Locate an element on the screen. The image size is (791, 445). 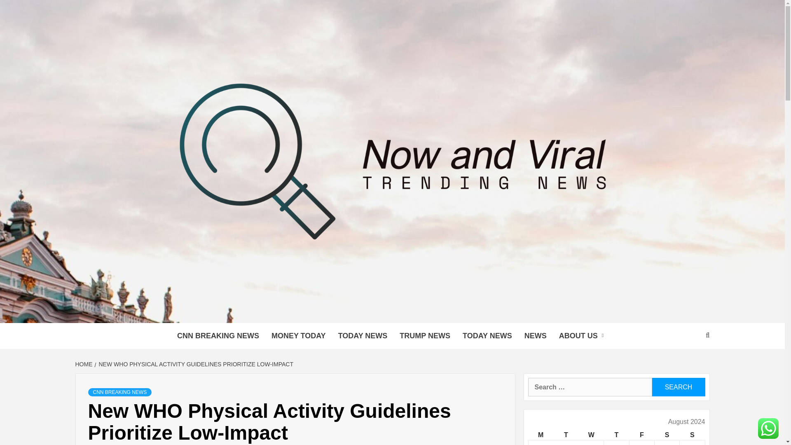
Search is located at coordinates (678, 387).